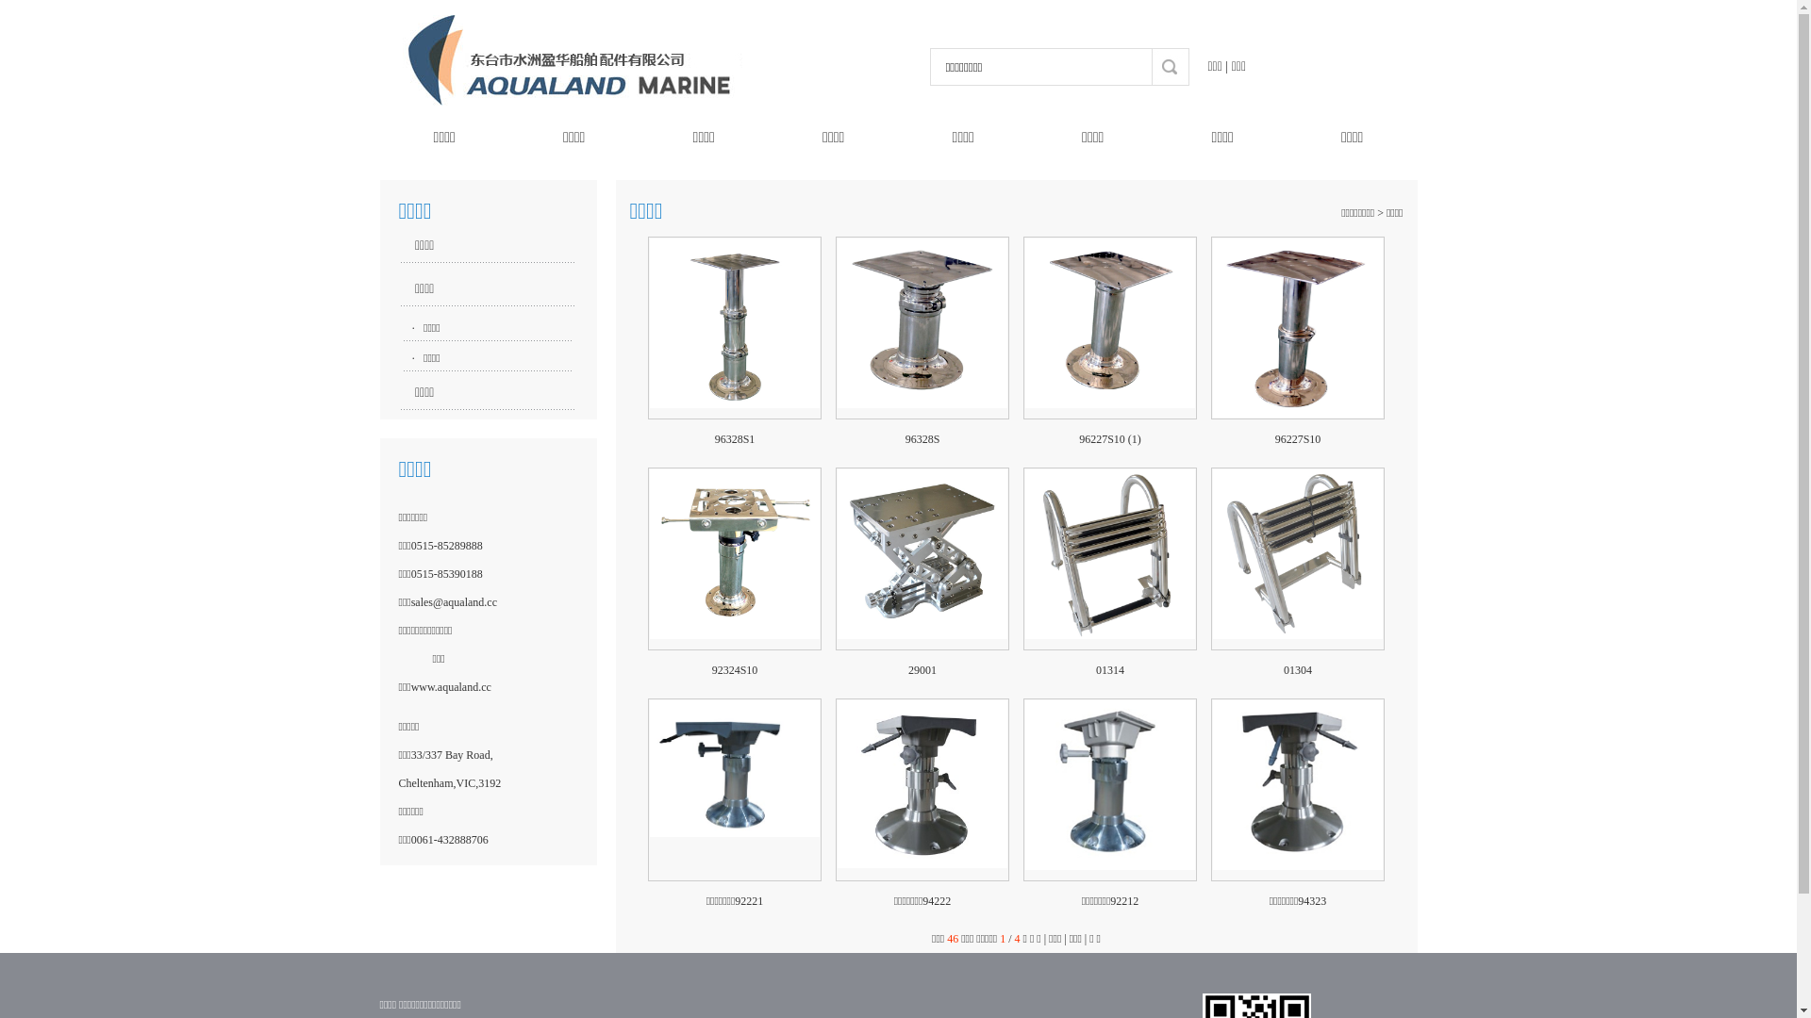 The image size is (1811, 1018). I want to click on 96227S10 (1), so click(1110, 328).